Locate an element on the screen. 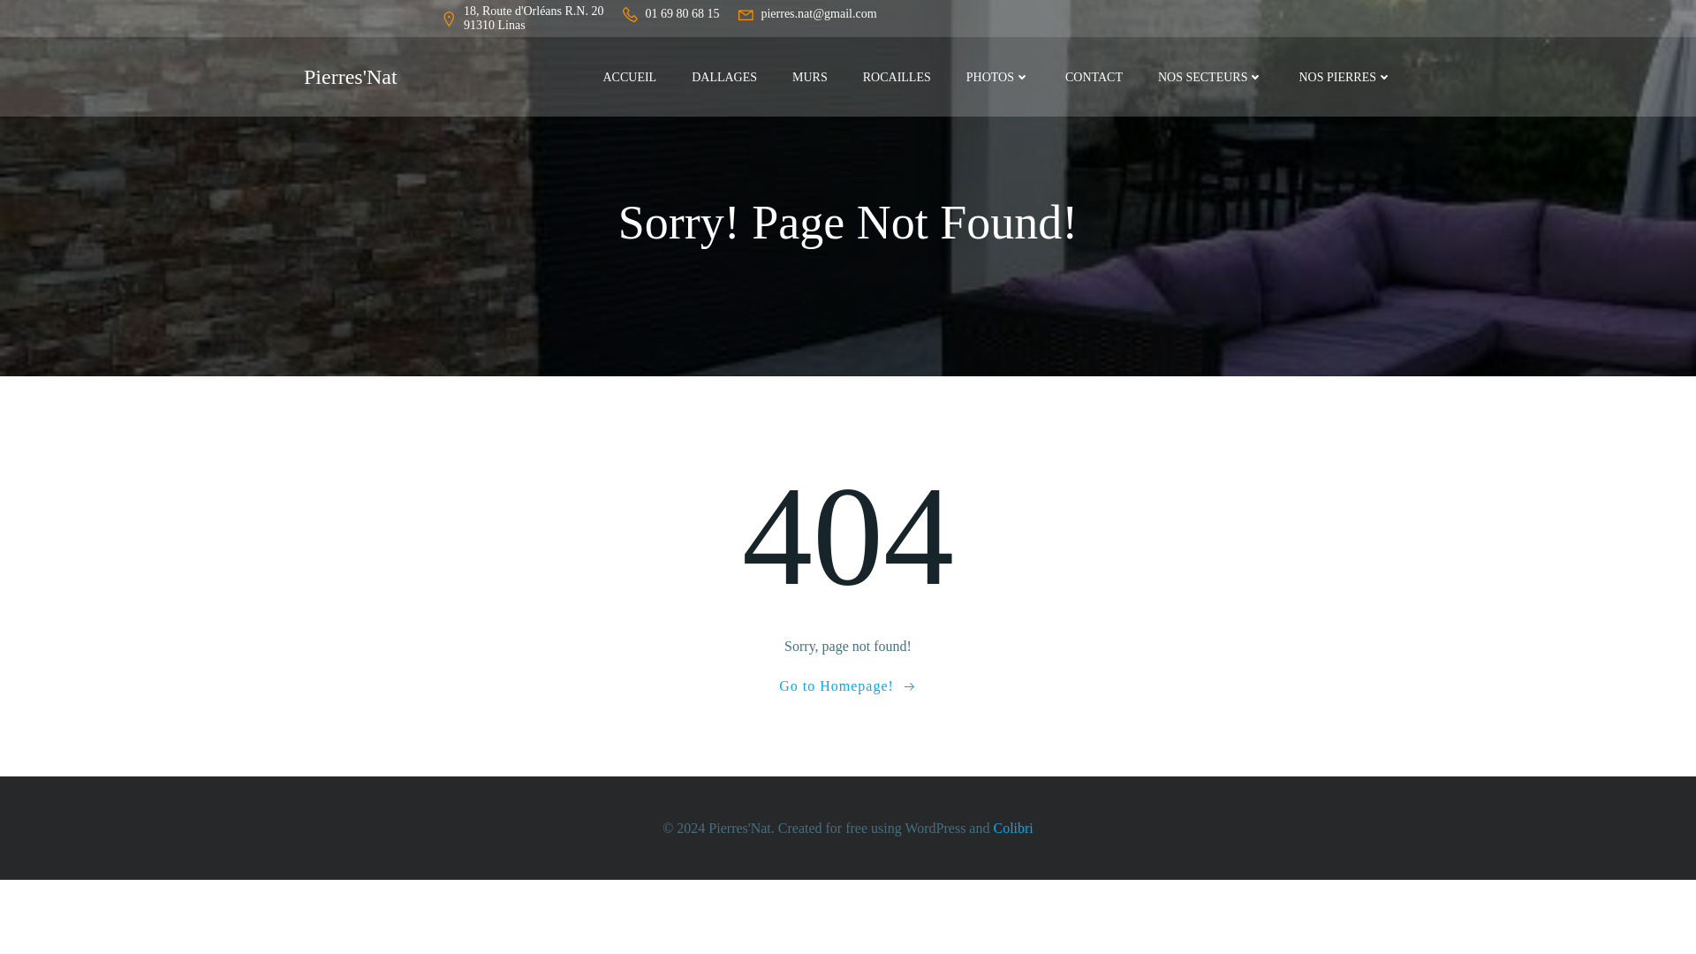 Image resolution: width=1696 pixels, height=954 pixels. Pierres'Nat is located at coordinates (350, 76).